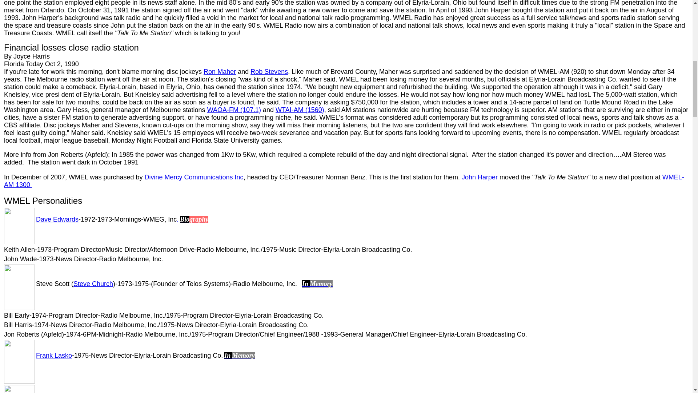  What do you see at coordinates (20, 259) in the screenshot?
I see `John Wade` at bounding box center [20, 259].